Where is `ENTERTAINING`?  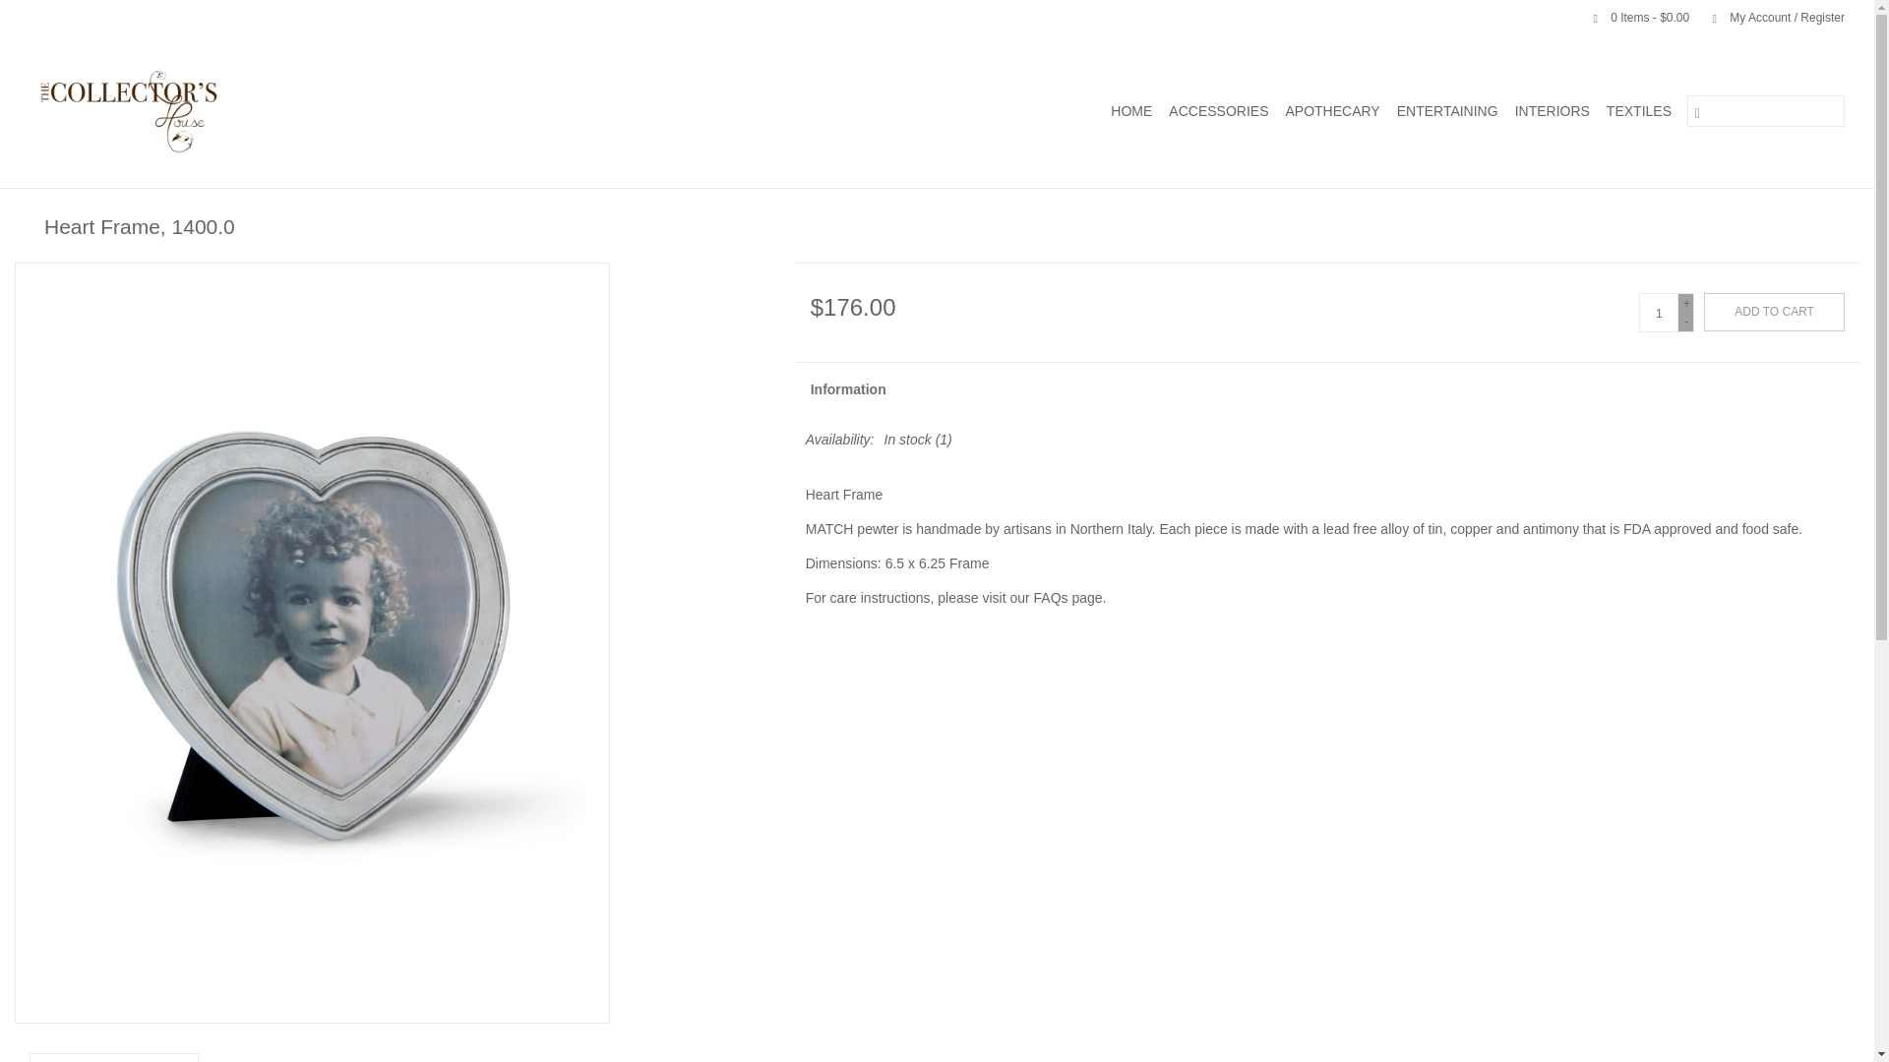
ENTERTAINING is located at coordinates (1446, 110).